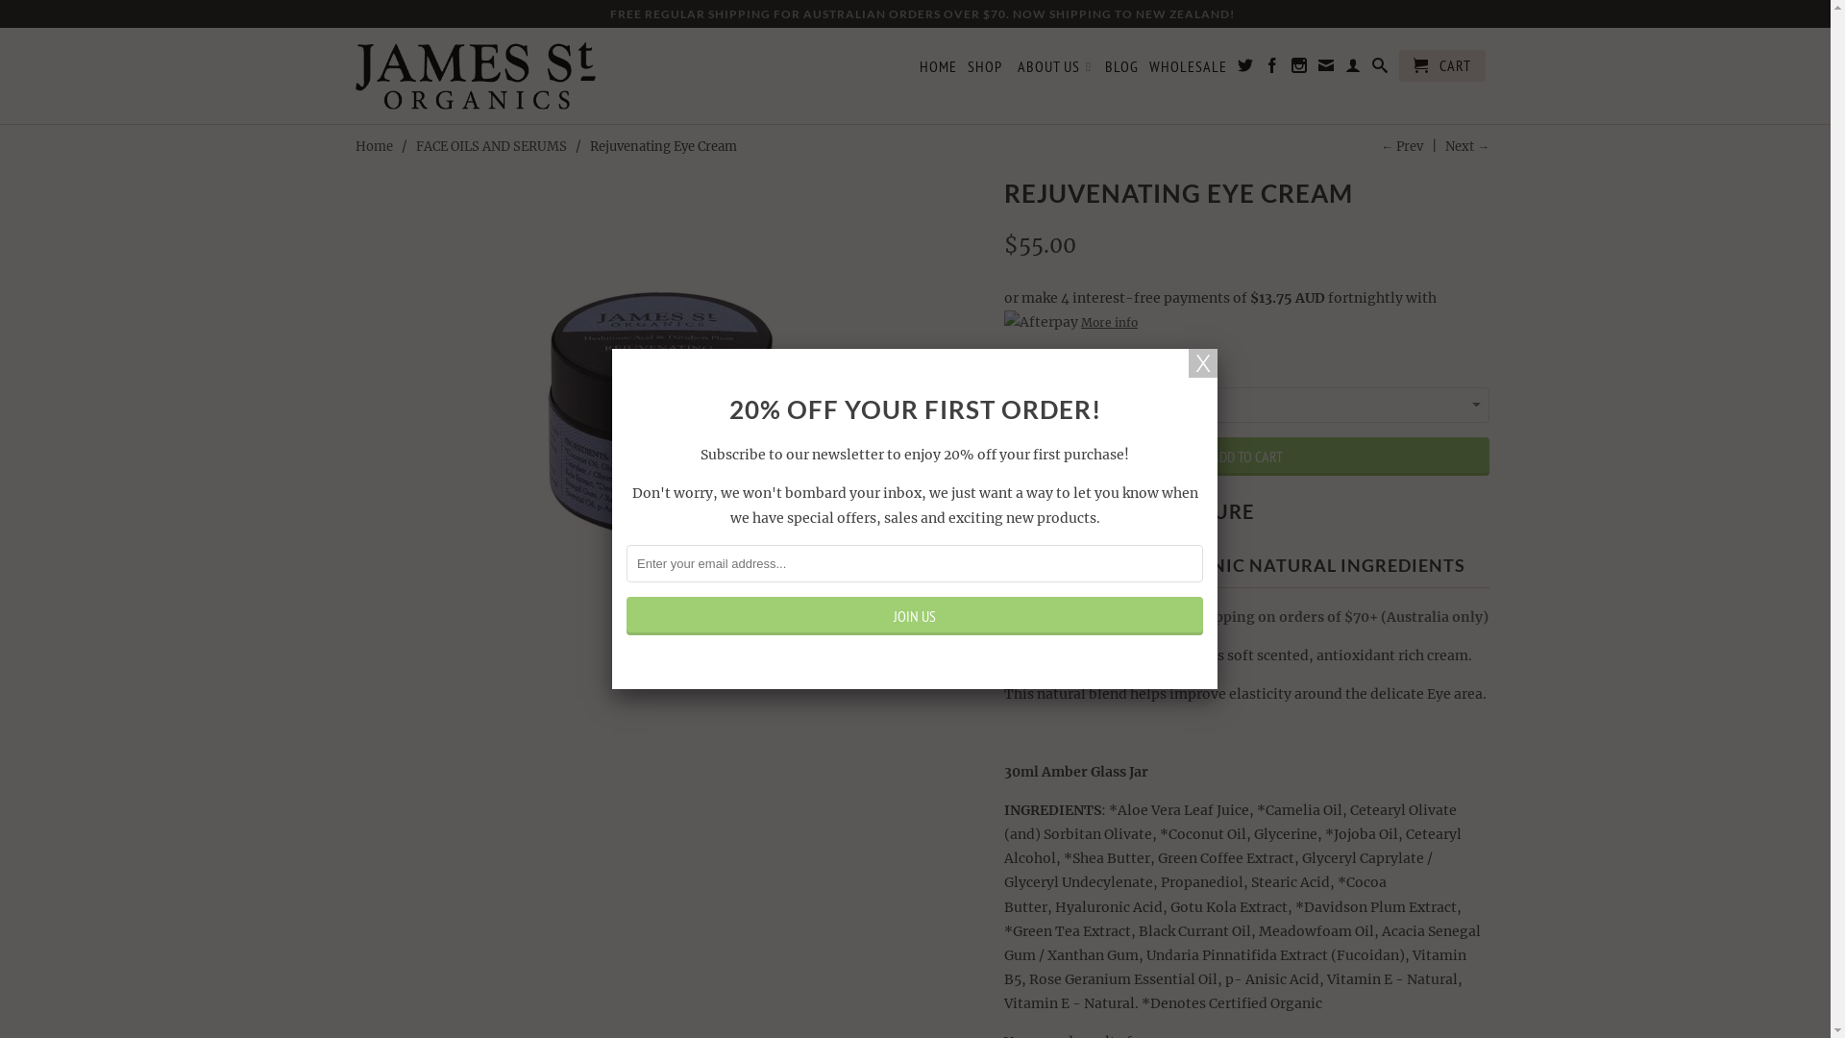  What do you see at coordinates (1203, 363) in the screenshot?
I see `Close` at bounding box center [1203, 363].